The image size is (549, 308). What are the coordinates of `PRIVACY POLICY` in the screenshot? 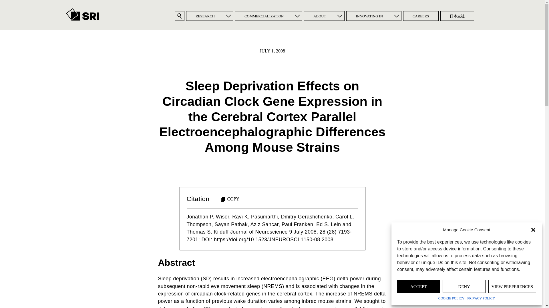 It's located at (481, 298).